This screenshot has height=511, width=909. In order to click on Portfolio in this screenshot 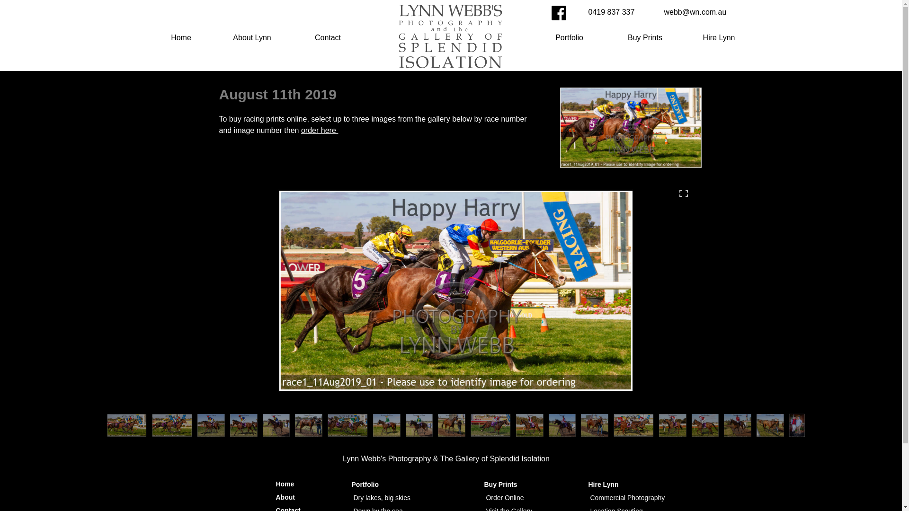, I will do `click(569, 38)`.